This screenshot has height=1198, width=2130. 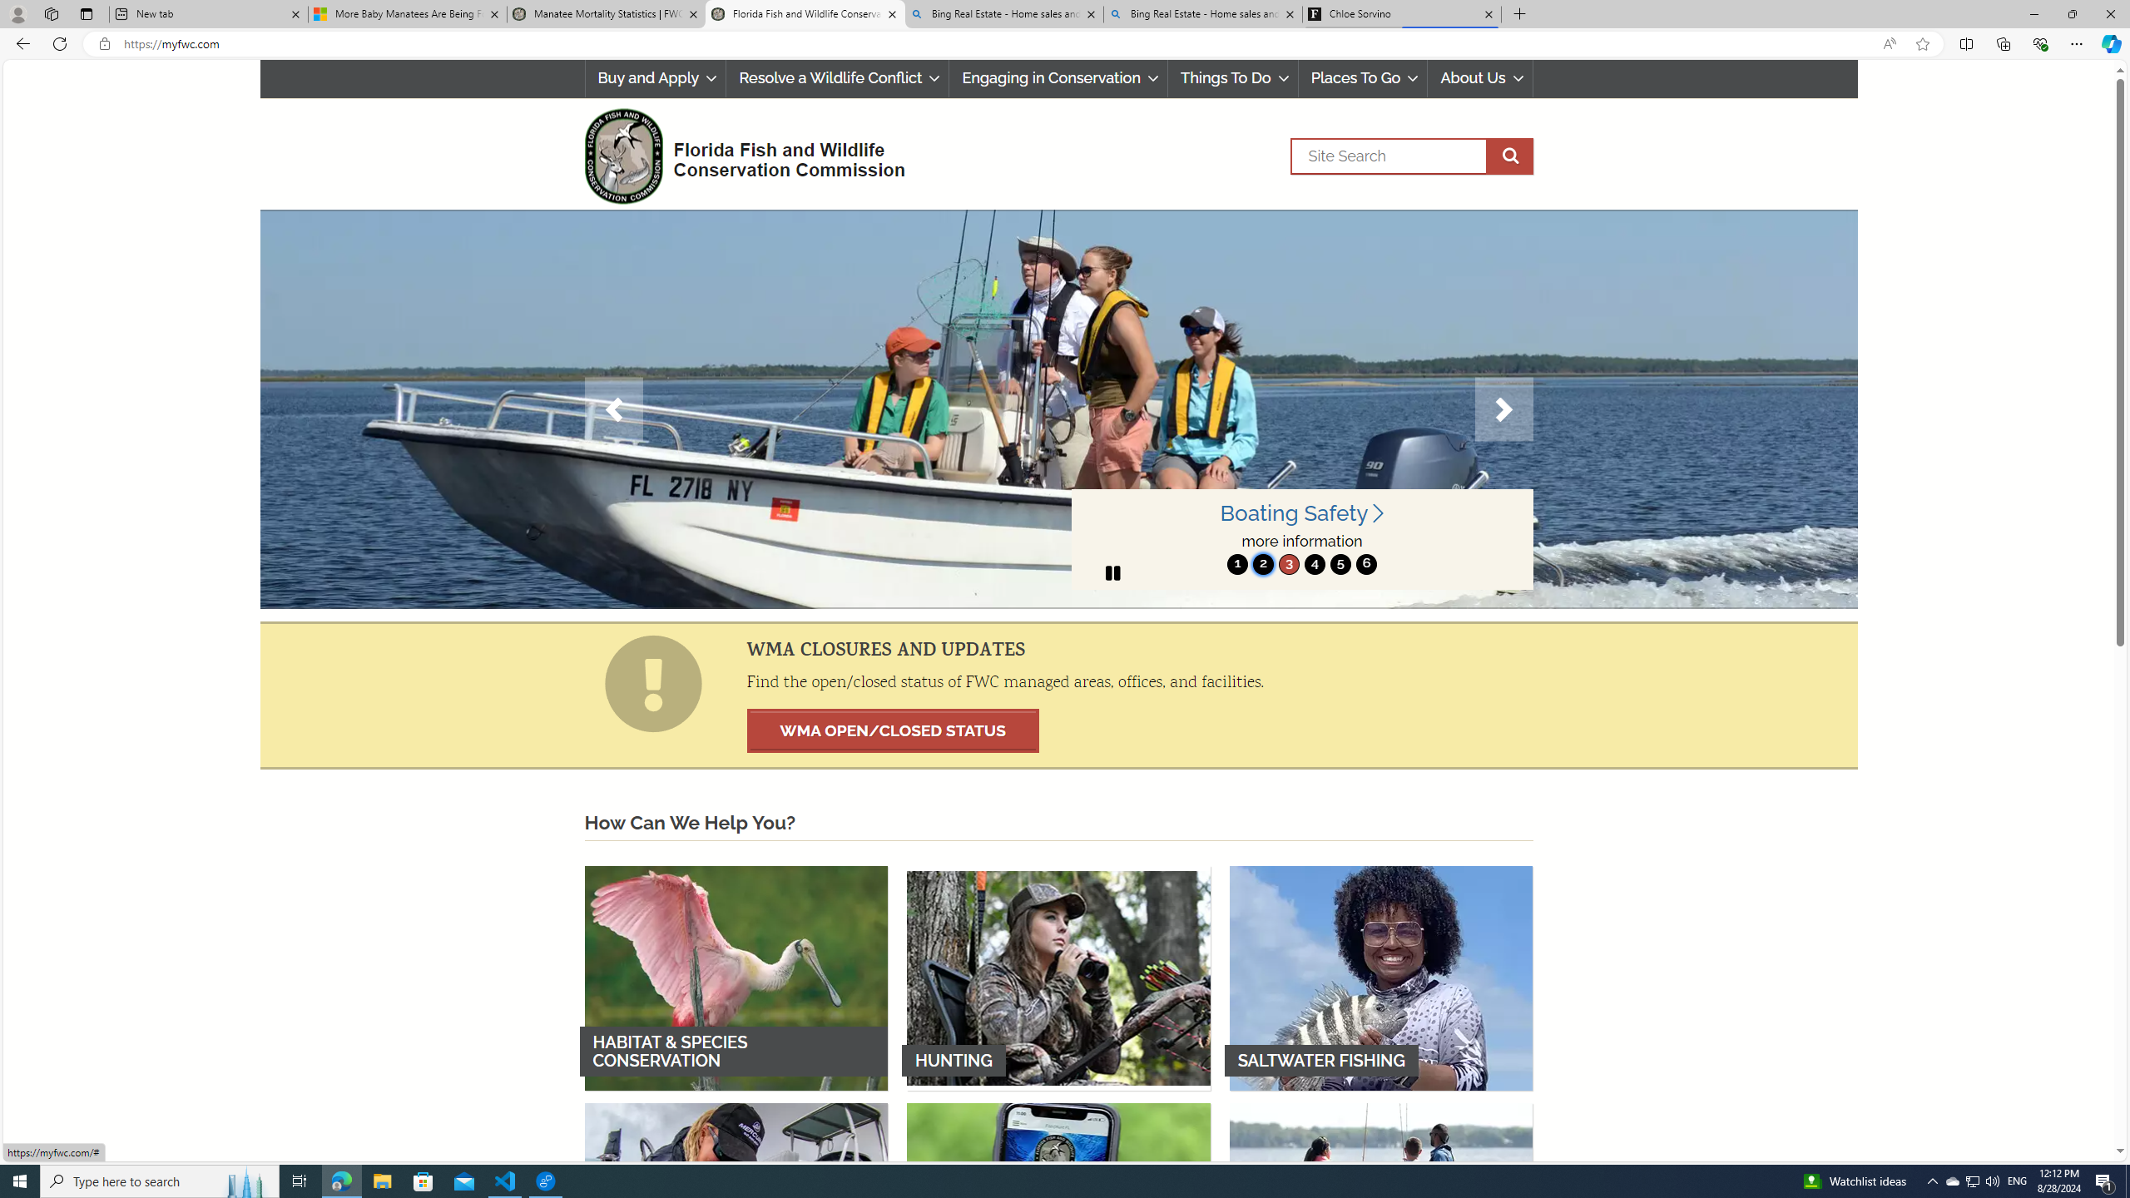 I want to click on Settings and more (Alt+F), so click(x=2077, y=43).